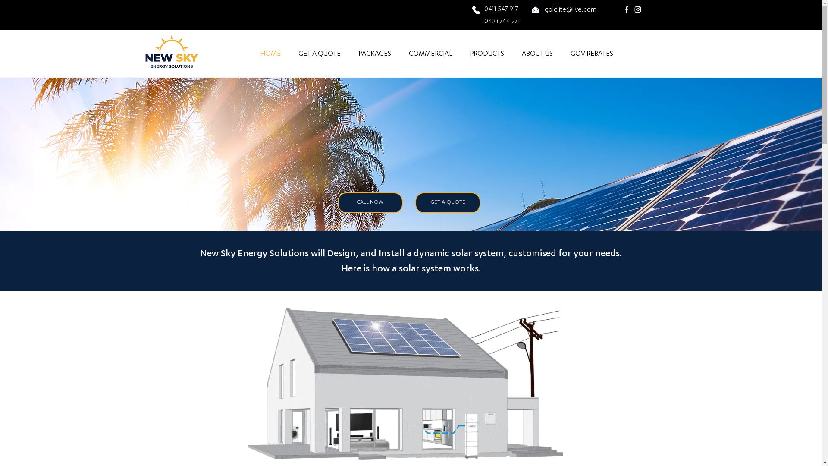 This screenshot has width=828, height=466. Describe the element at coordinates (501, 9) in the screenshot. I see `0411 547 917` at that location.